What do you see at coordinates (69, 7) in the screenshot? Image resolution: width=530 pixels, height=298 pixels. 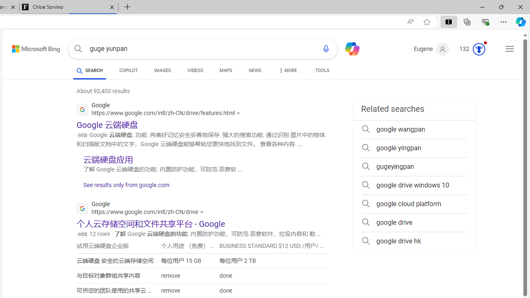 I see `Chloe Sorvino` at bounding box center [69, 7].